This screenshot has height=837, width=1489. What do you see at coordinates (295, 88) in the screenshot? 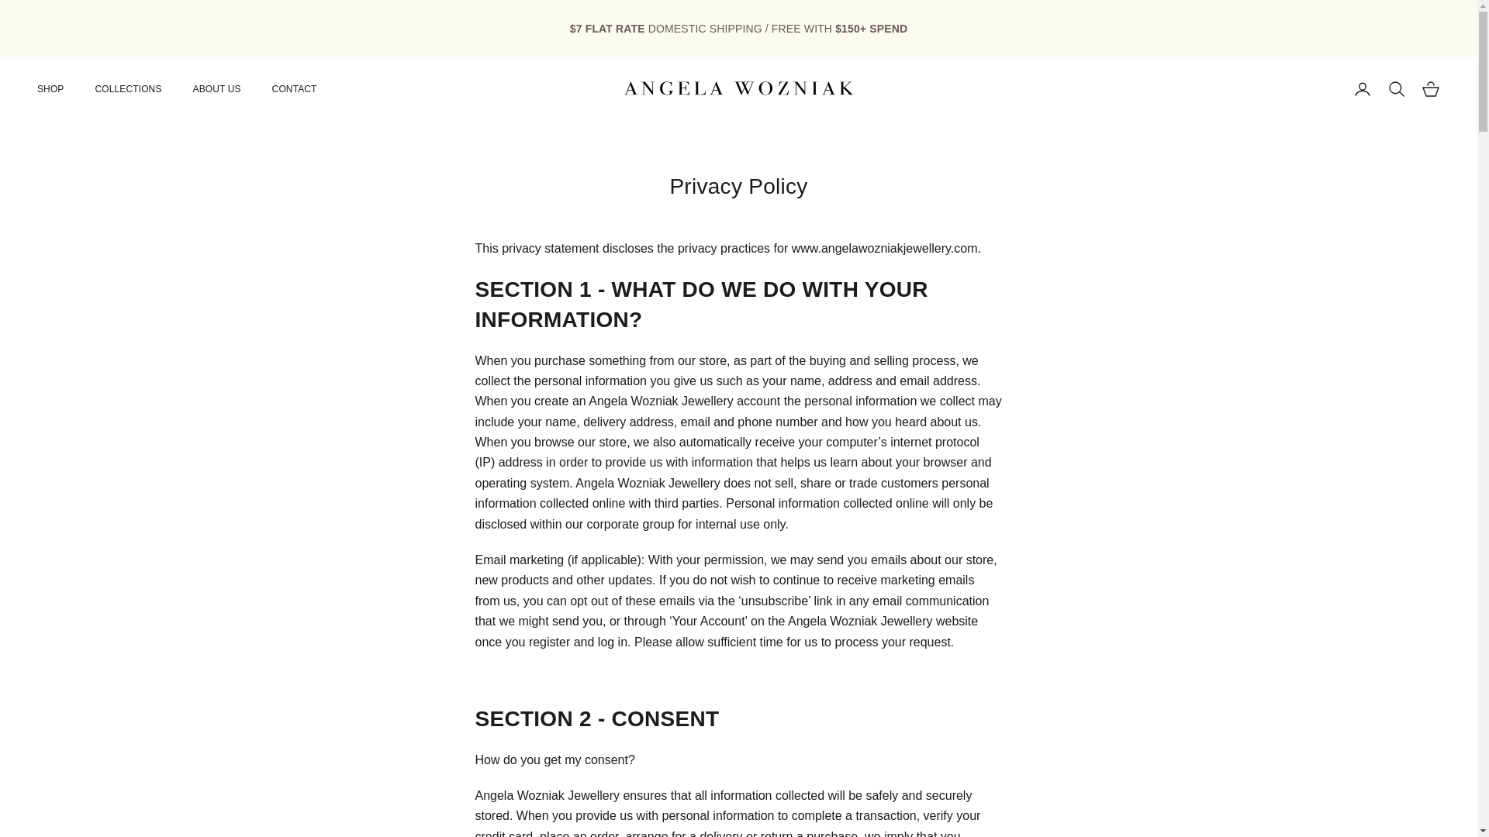
I see `CONTACT` at bounding box center [295, 88].